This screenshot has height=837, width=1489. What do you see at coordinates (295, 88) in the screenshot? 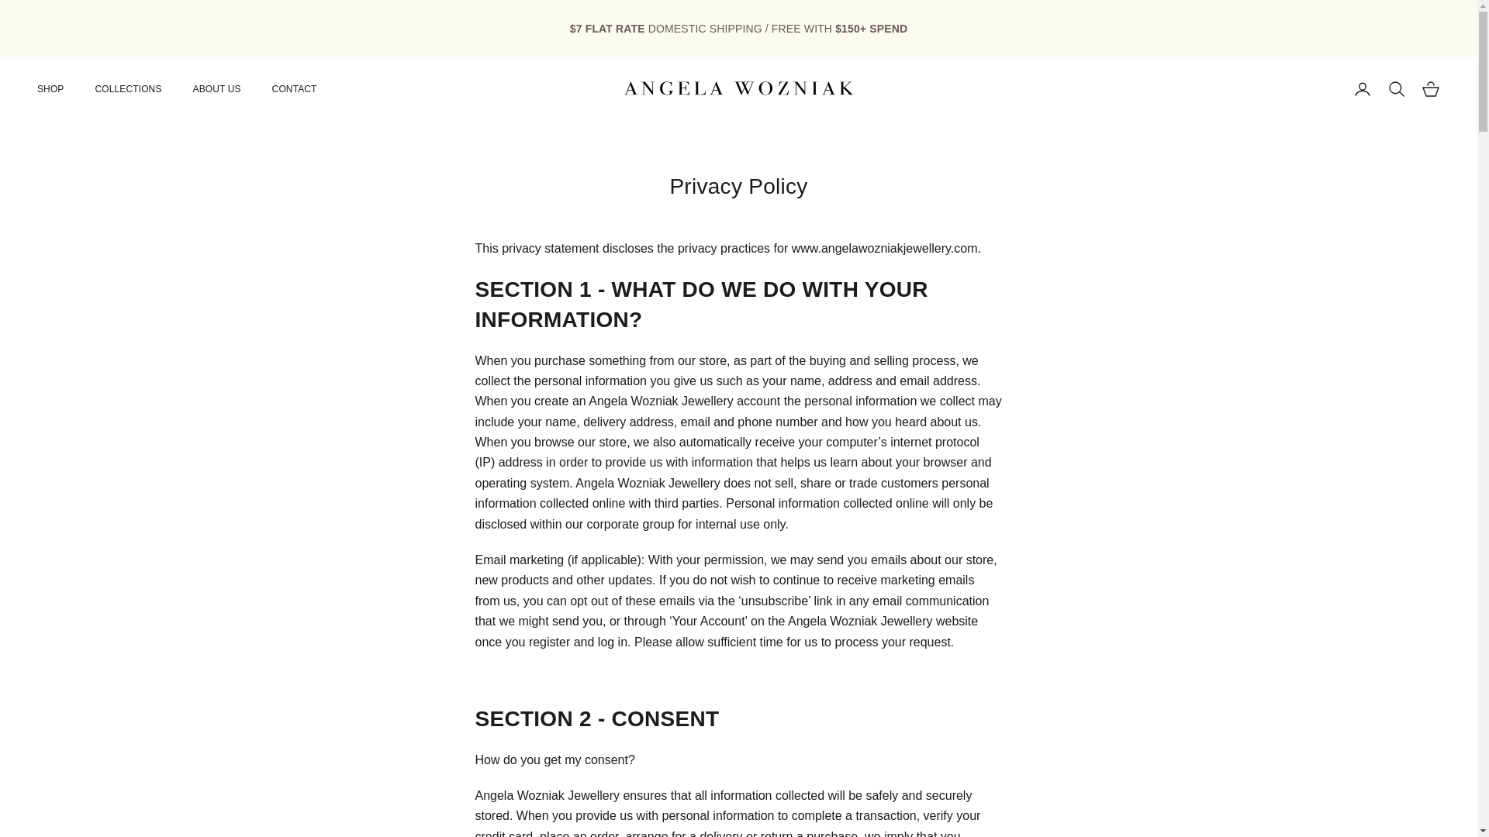
I see `CONTACT` at bounding box center [295, 88].